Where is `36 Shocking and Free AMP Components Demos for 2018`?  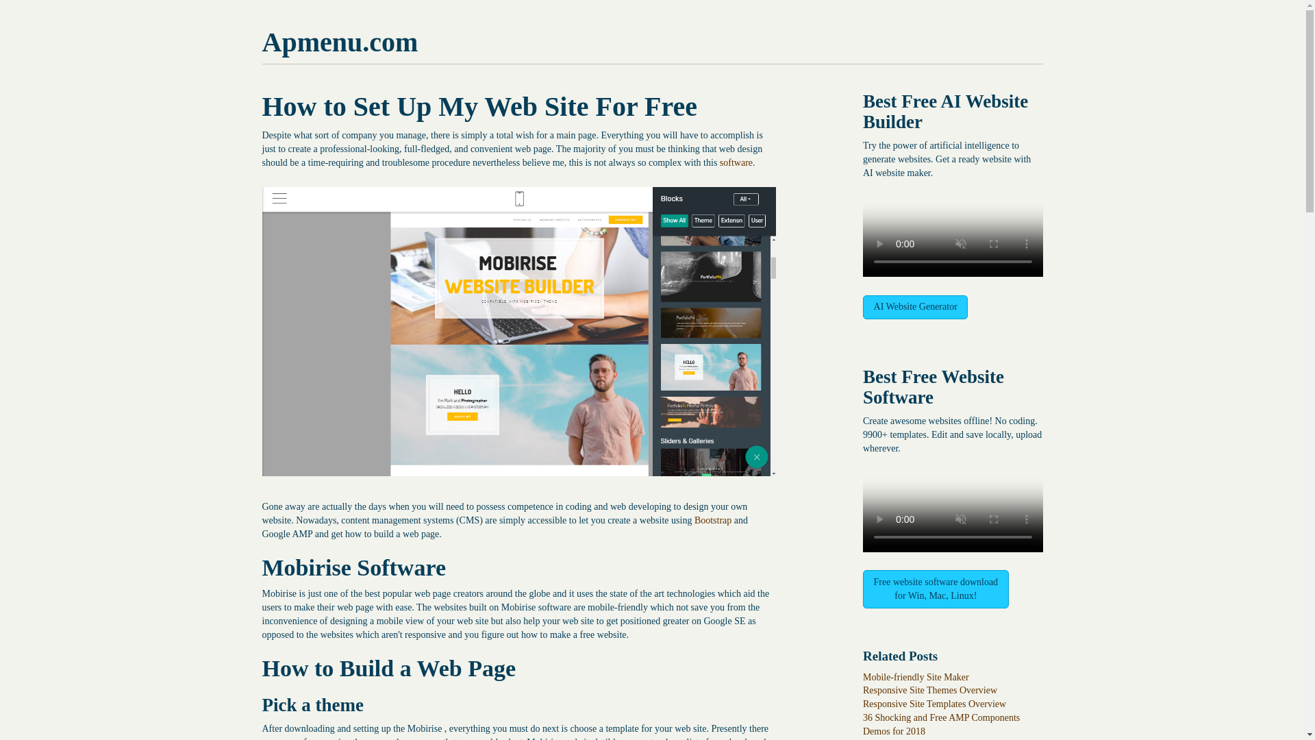 36 Shocking and Free AMP Components Demos for 2018 is located at coordinates (941, 724).